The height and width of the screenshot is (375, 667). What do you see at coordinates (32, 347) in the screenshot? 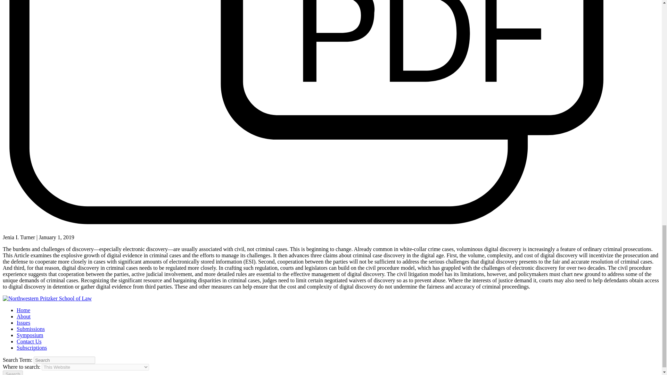
I see `Subscriptions` at bounding box center [32, 347].